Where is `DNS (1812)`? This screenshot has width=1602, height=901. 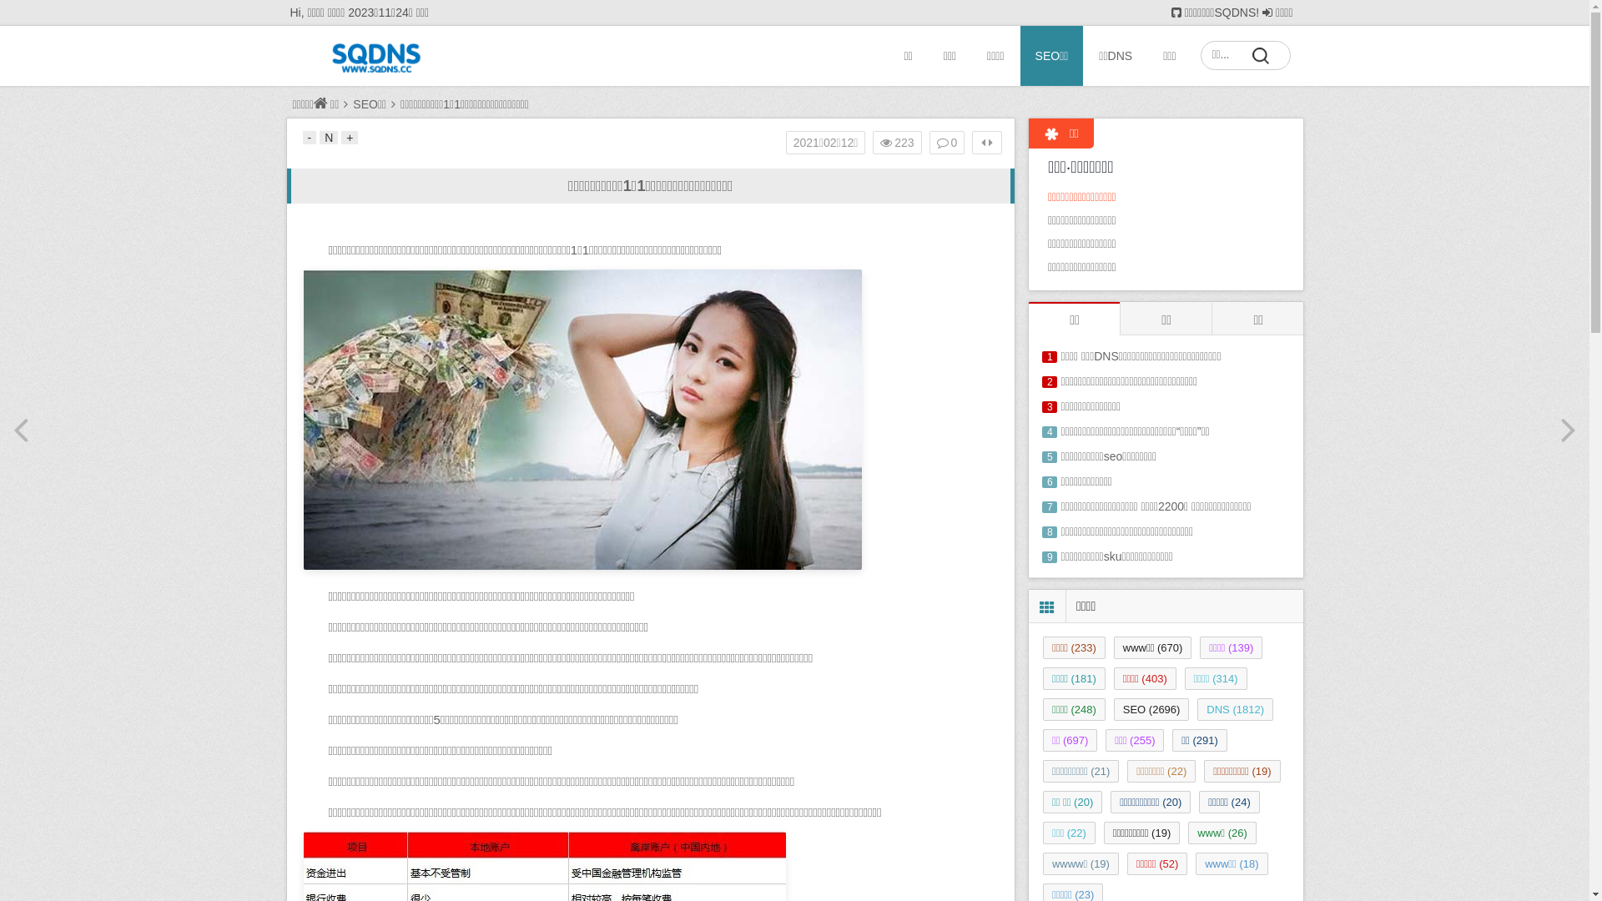
DNS (1812) is located at coordinates (1235, 709).